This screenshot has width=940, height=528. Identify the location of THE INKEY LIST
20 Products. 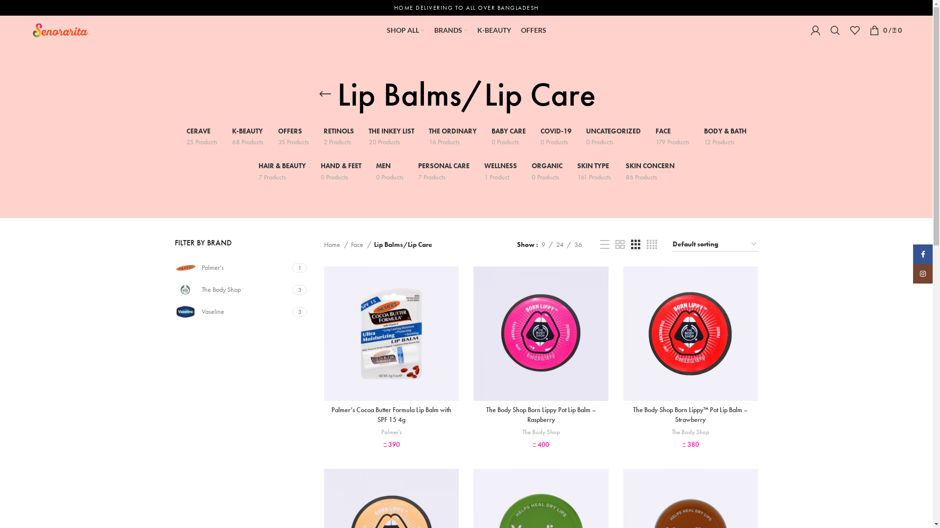
(391, 137).